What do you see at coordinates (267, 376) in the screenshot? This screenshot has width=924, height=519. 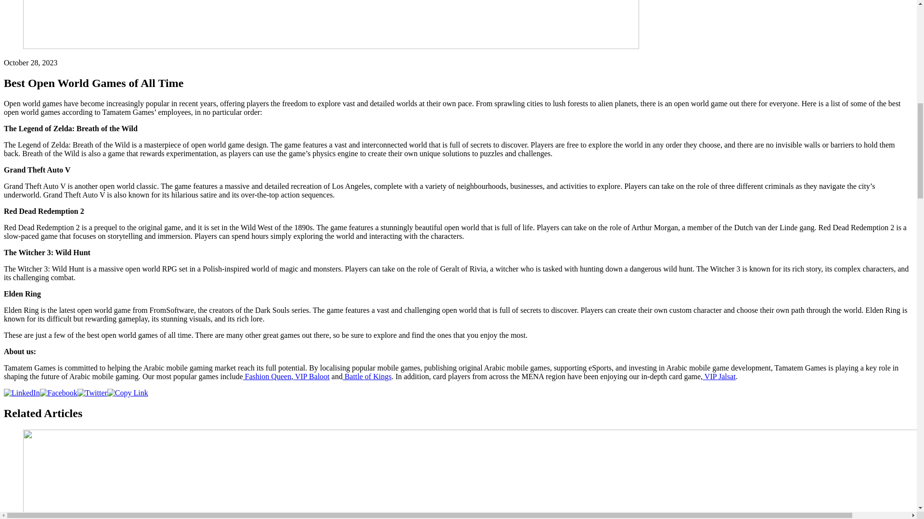 I see `Fashion Queen` at bounding box center [267, 376].